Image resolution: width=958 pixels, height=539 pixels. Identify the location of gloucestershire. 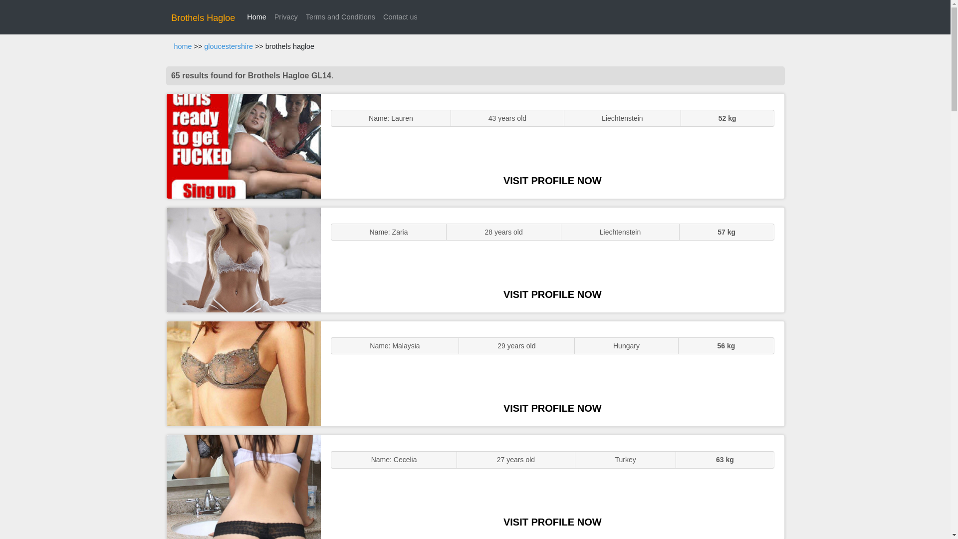
(228, 46).